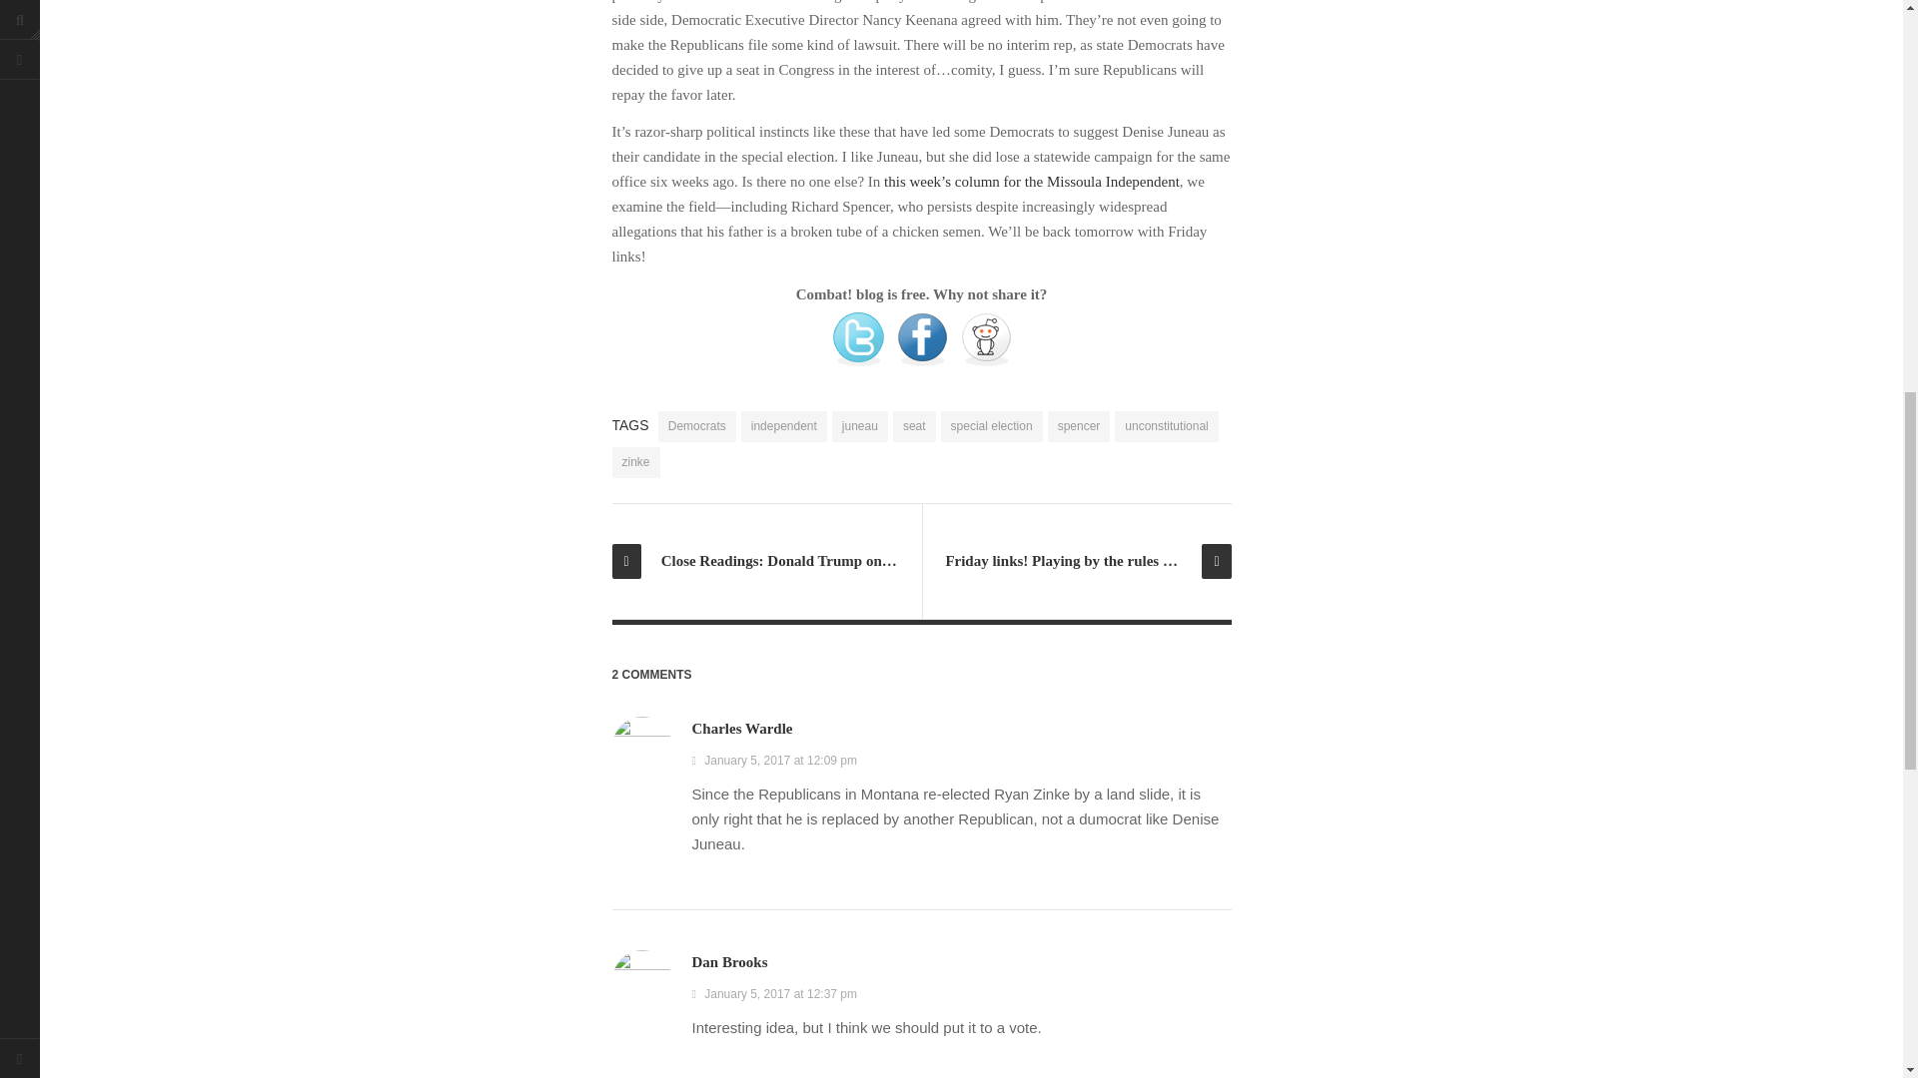 The width and height of the screenshot is (1918, 1078). What do you see at coordinates (992, 425) in the screenshot?
I see `special election` at bounding box center [992, 425].